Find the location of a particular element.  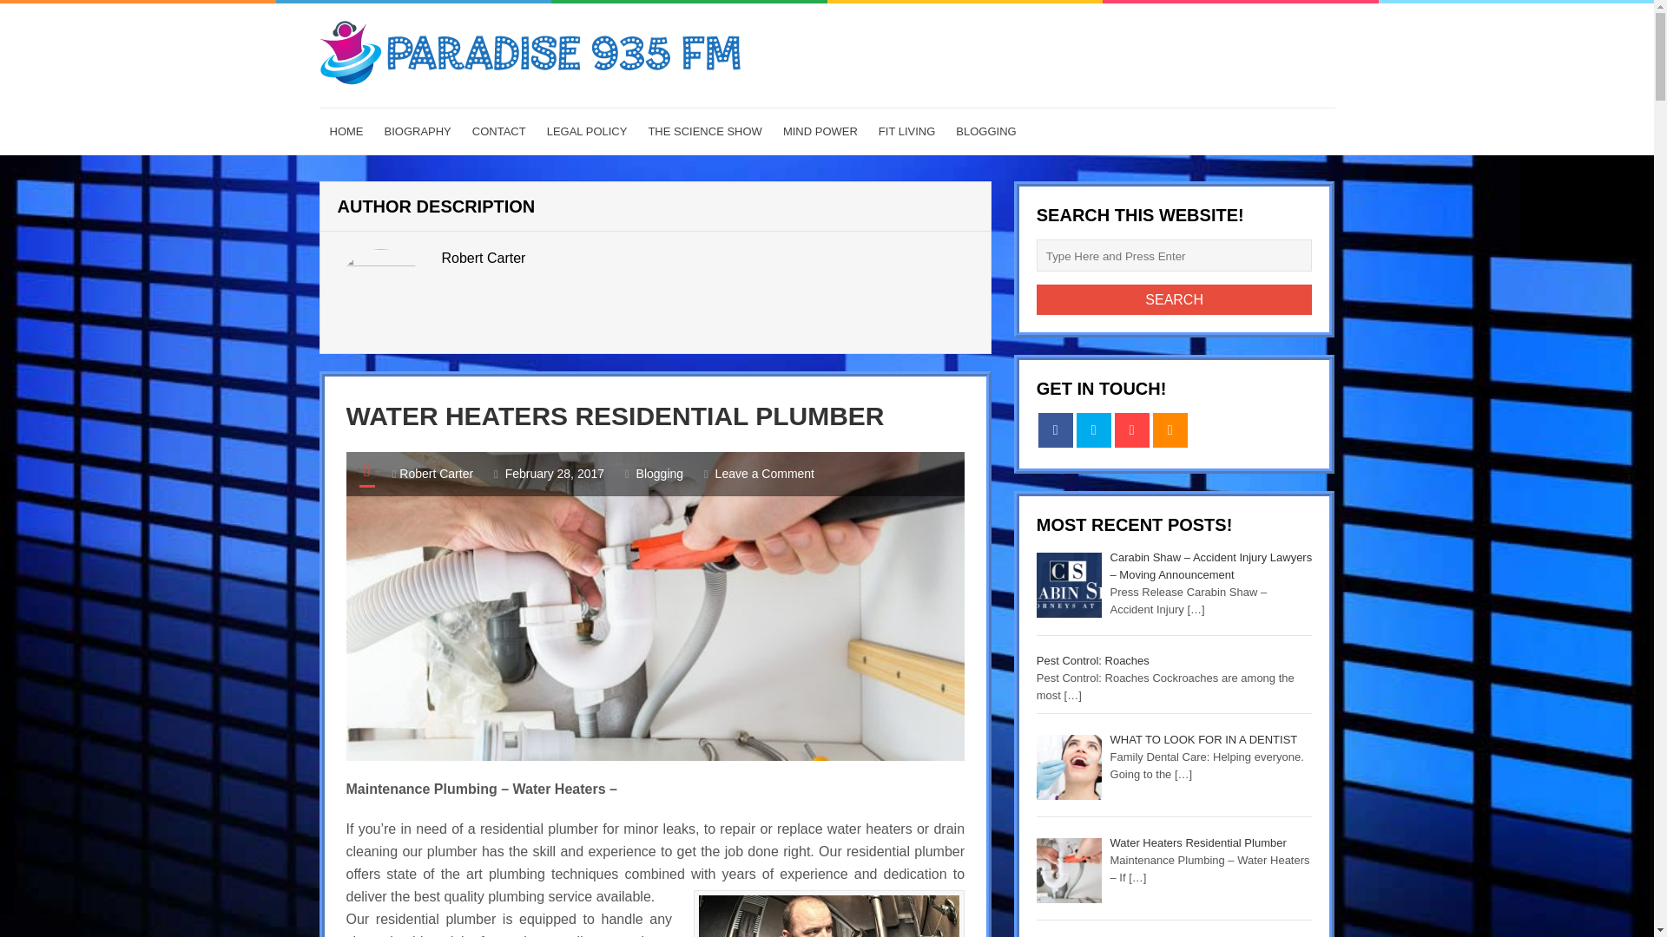

FIT LIVING is located at coordinates (907, 132).